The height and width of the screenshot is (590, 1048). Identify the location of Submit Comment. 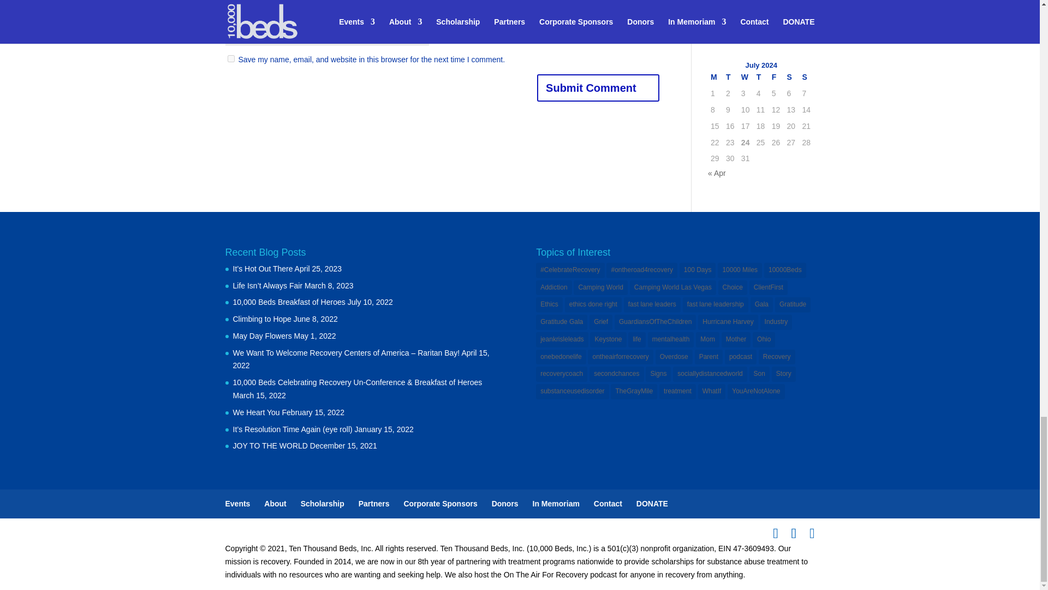
(598, 87).